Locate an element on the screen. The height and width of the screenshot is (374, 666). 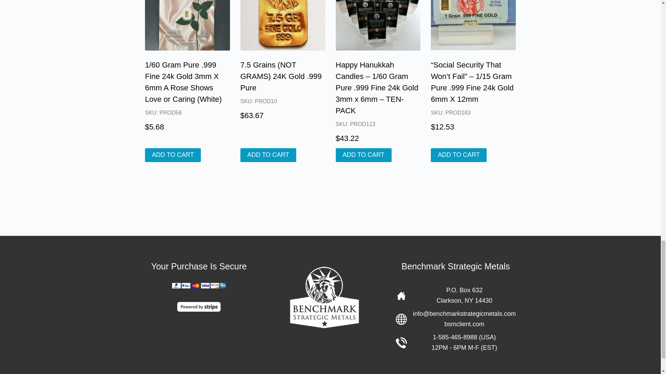
front is located at coordinates (473, 25).